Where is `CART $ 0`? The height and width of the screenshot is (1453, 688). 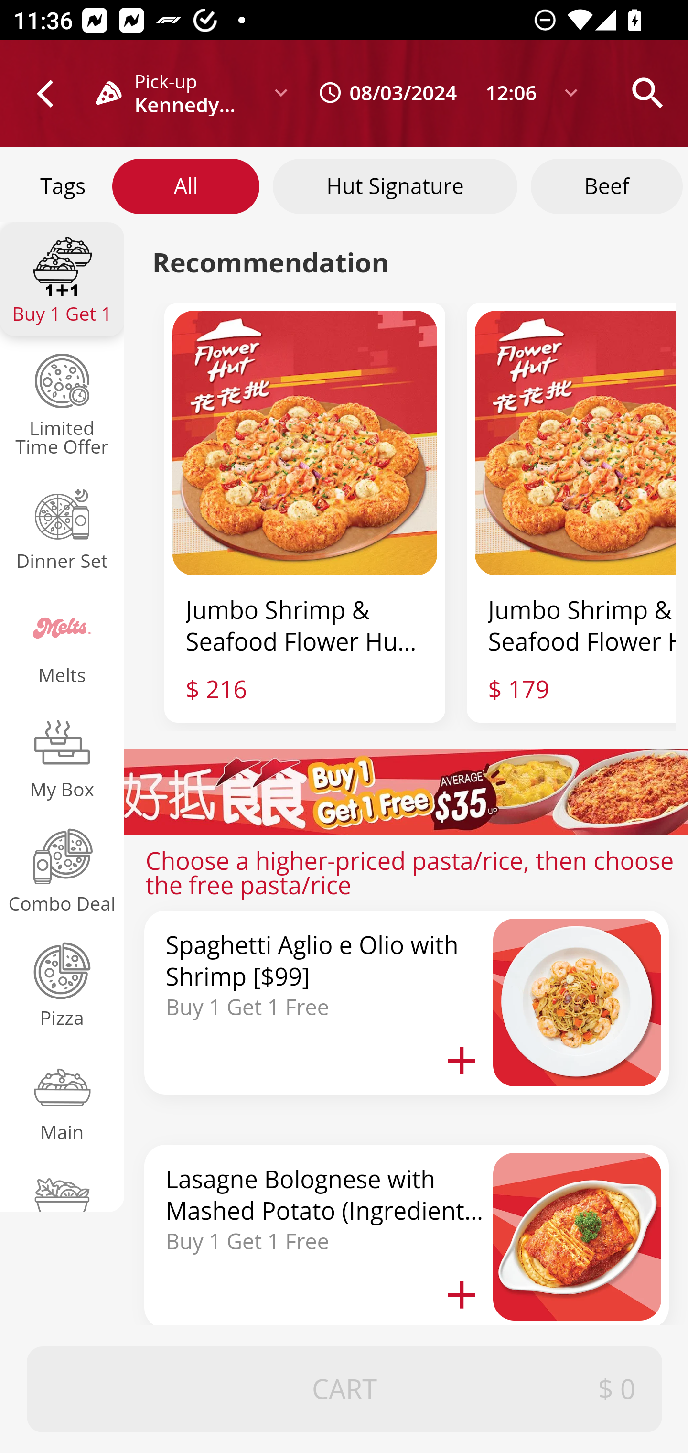
CART $ 0 is located at coordinates (345, 1390).